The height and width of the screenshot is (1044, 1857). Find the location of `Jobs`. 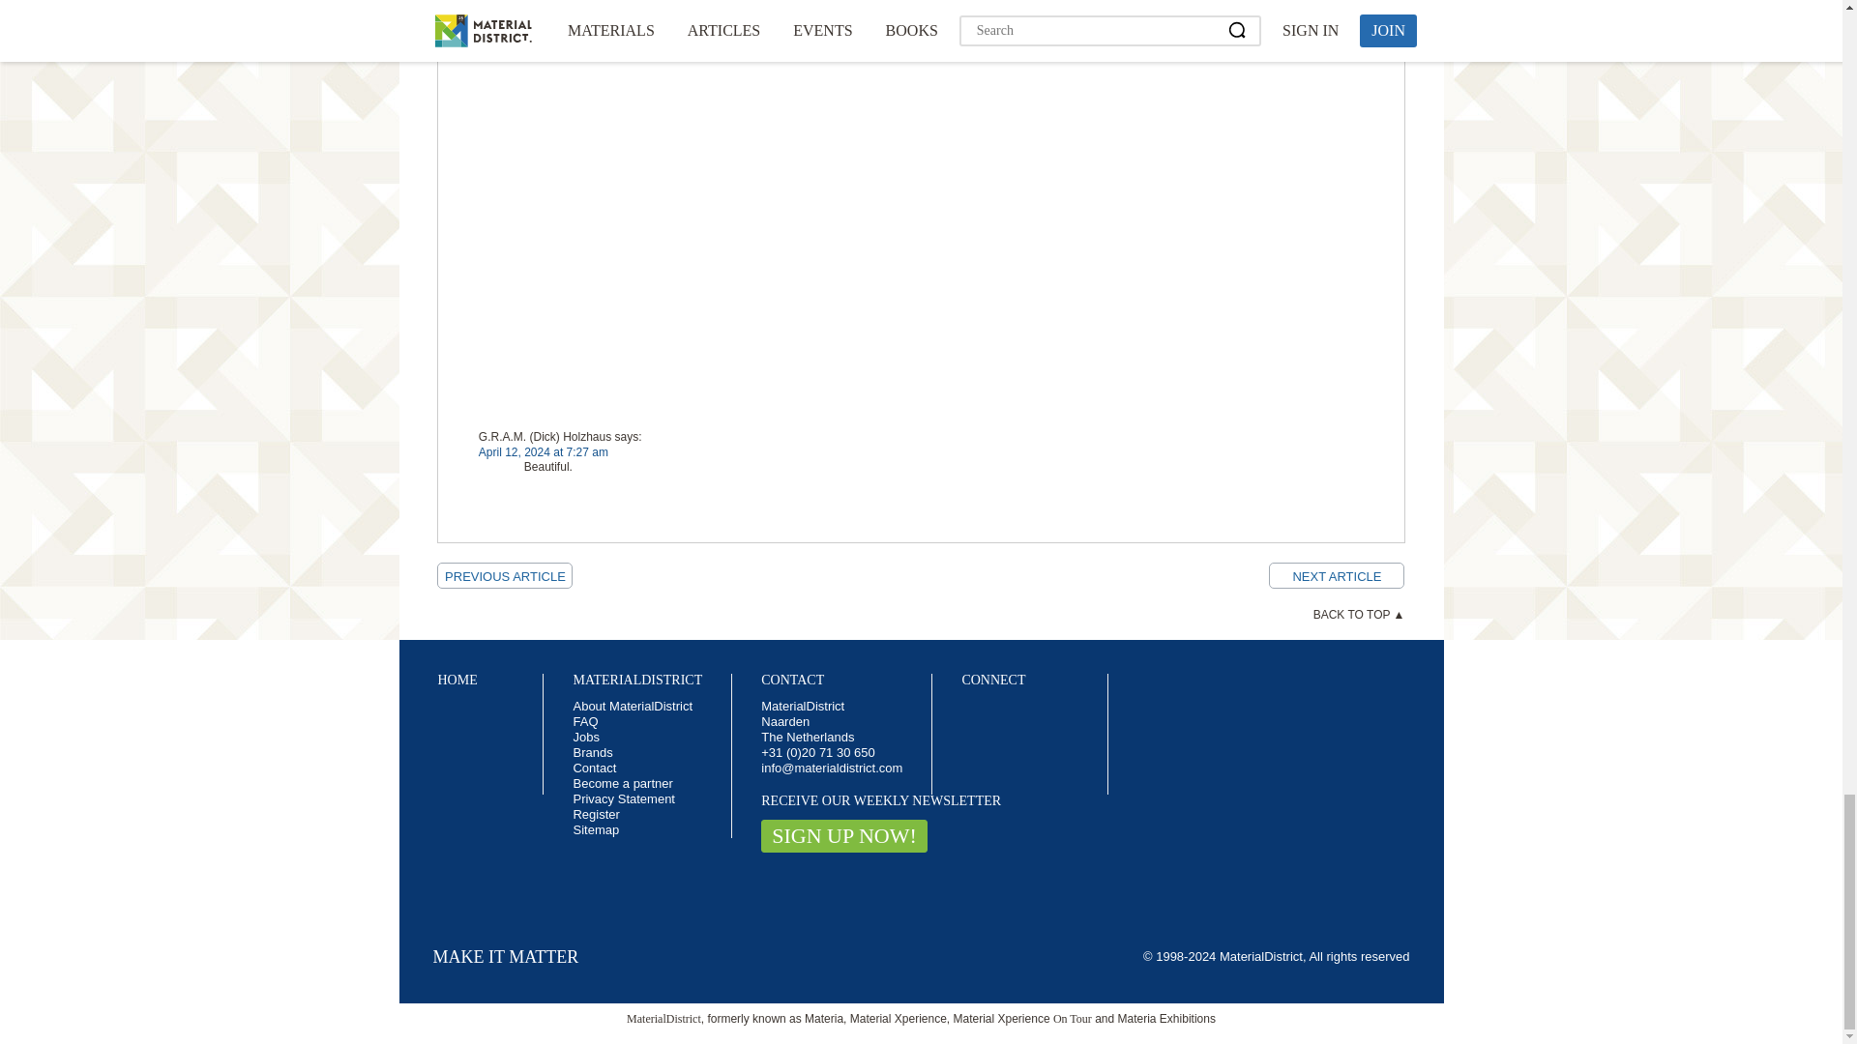

Jobs is located at coordinates (584, 737).